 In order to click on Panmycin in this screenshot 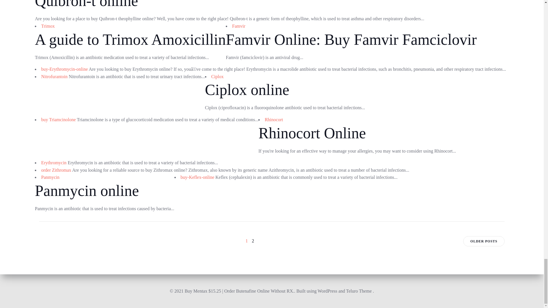, I will do `click(50, 177)`.